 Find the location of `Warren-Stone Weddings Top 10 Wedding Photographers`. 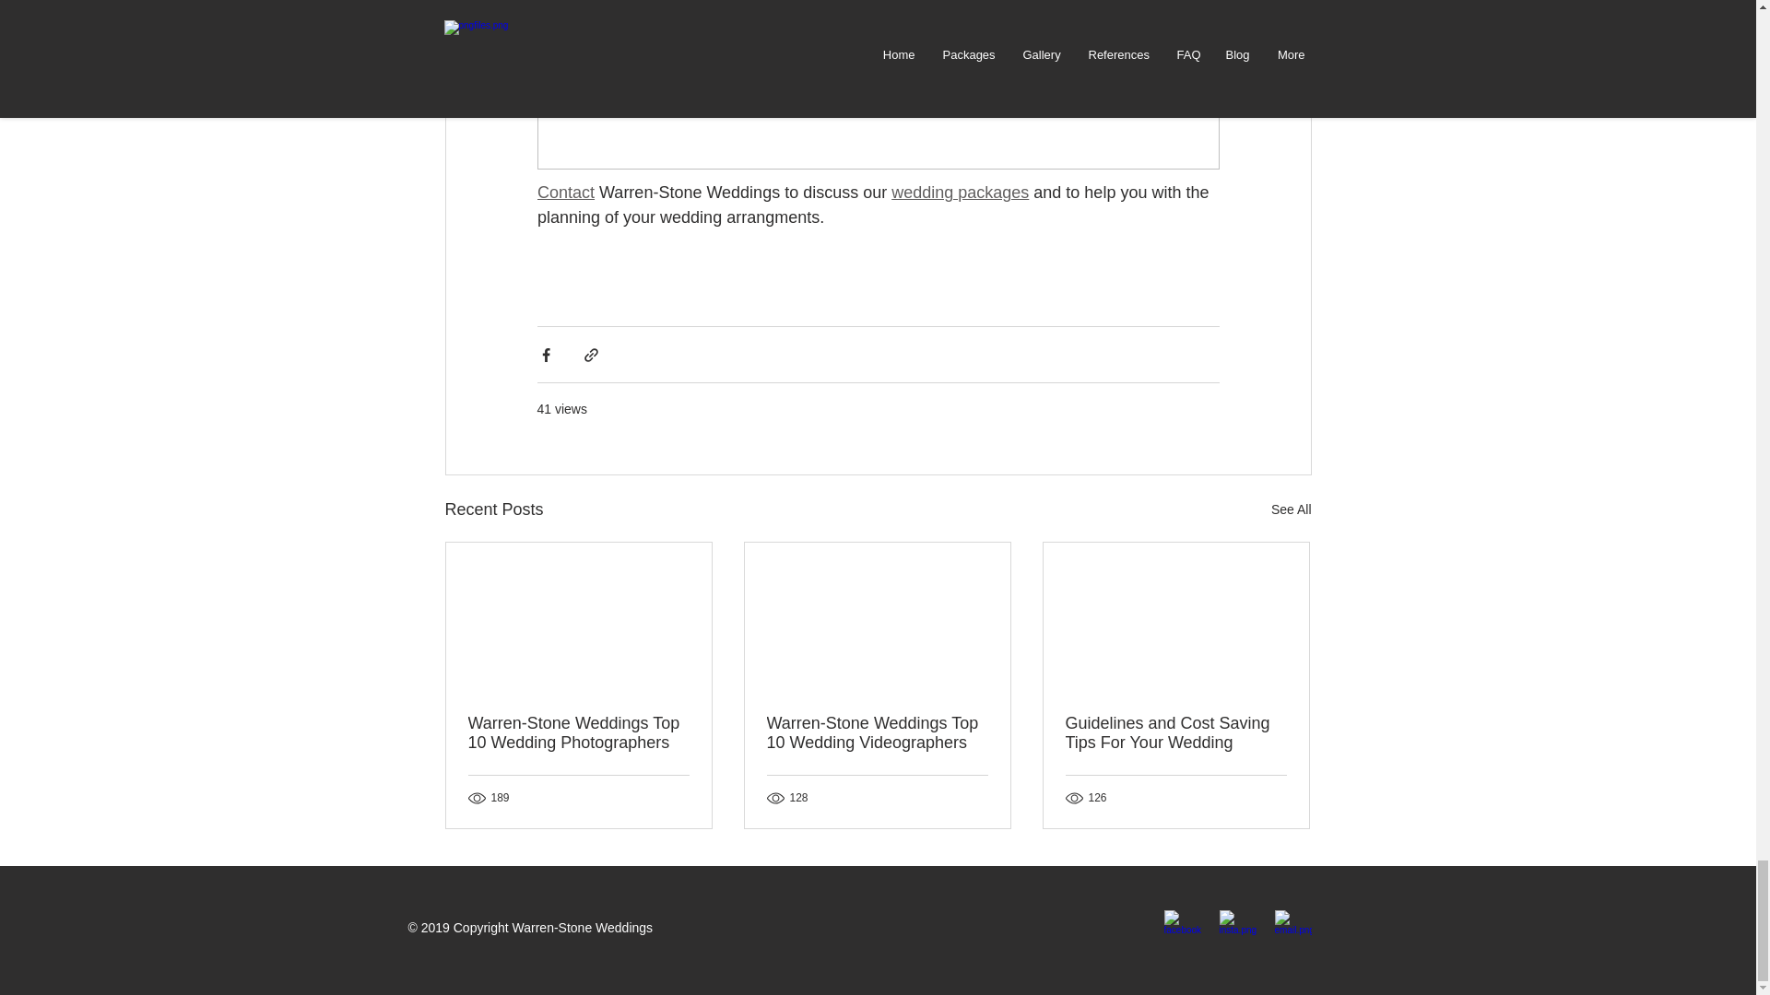

Warren-Stone Weddings Top 10 Wedding Photographers is located at coordinates (579, 733).